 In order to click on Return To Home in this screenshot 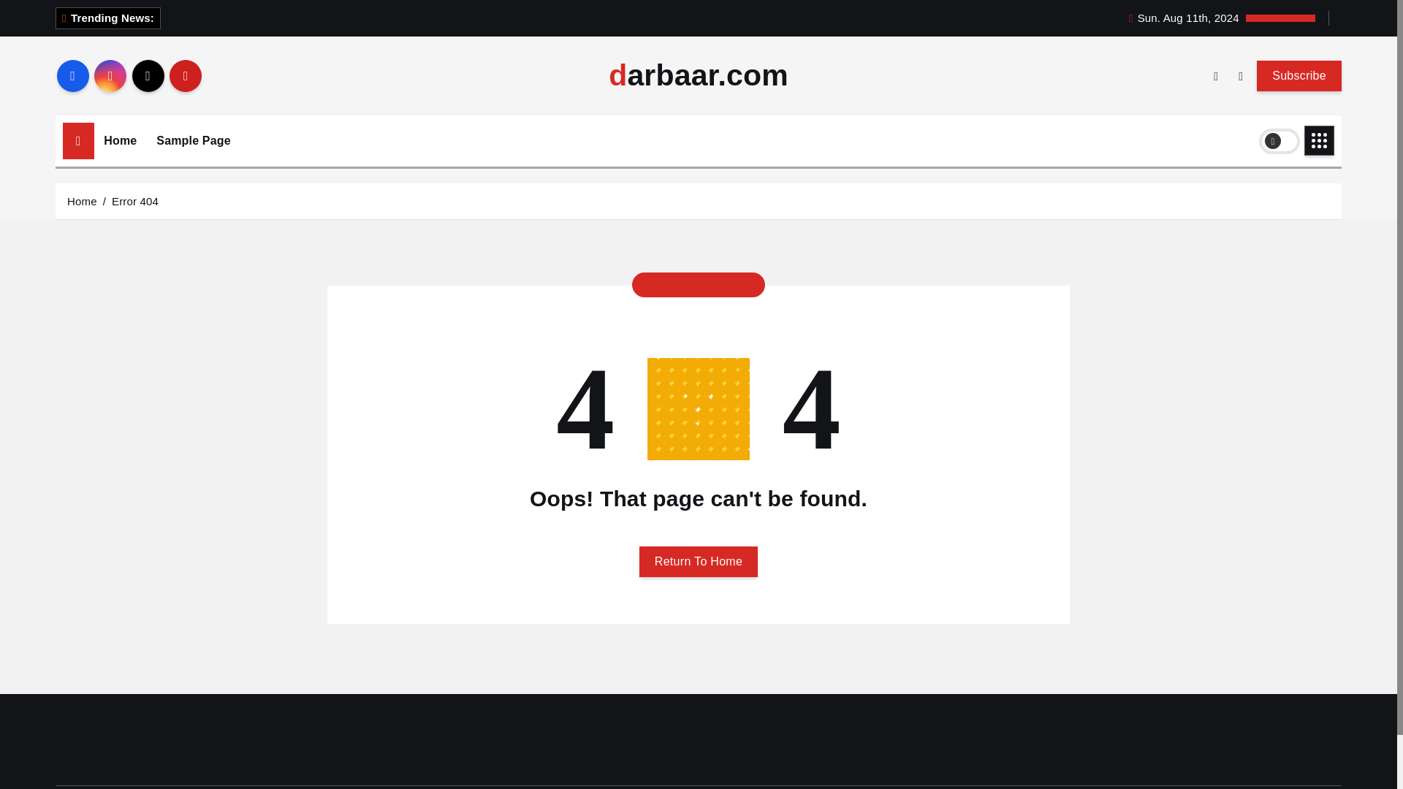, I will do `click(699, 561)`.